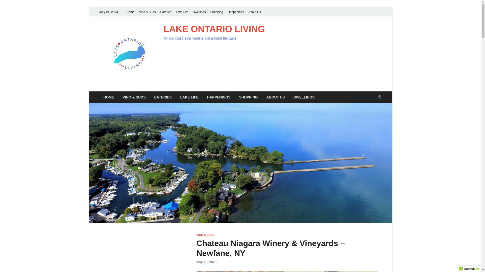 The image size is (485, 272). What do you see at coordinates (166, 12) in the screenshot?
I see `Eateries` at bounding box center [166, 12].